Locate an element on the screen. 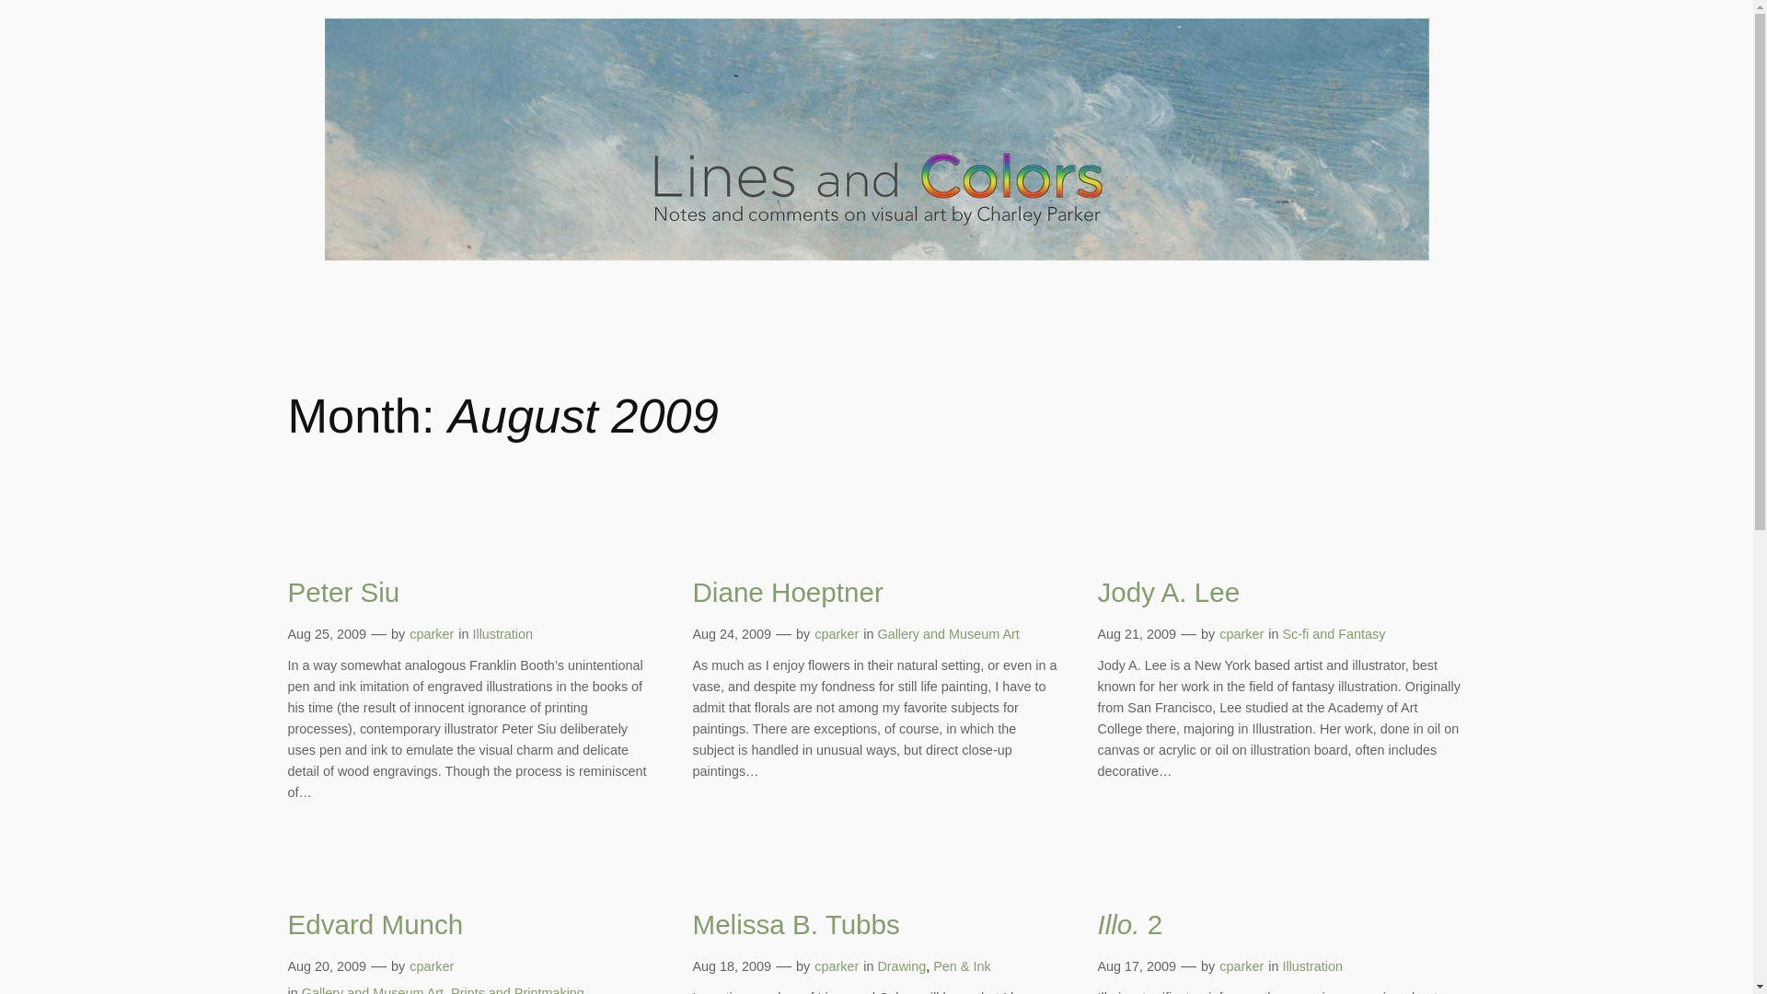  Aug 18, 2009 is located at coordinates (731, 966).